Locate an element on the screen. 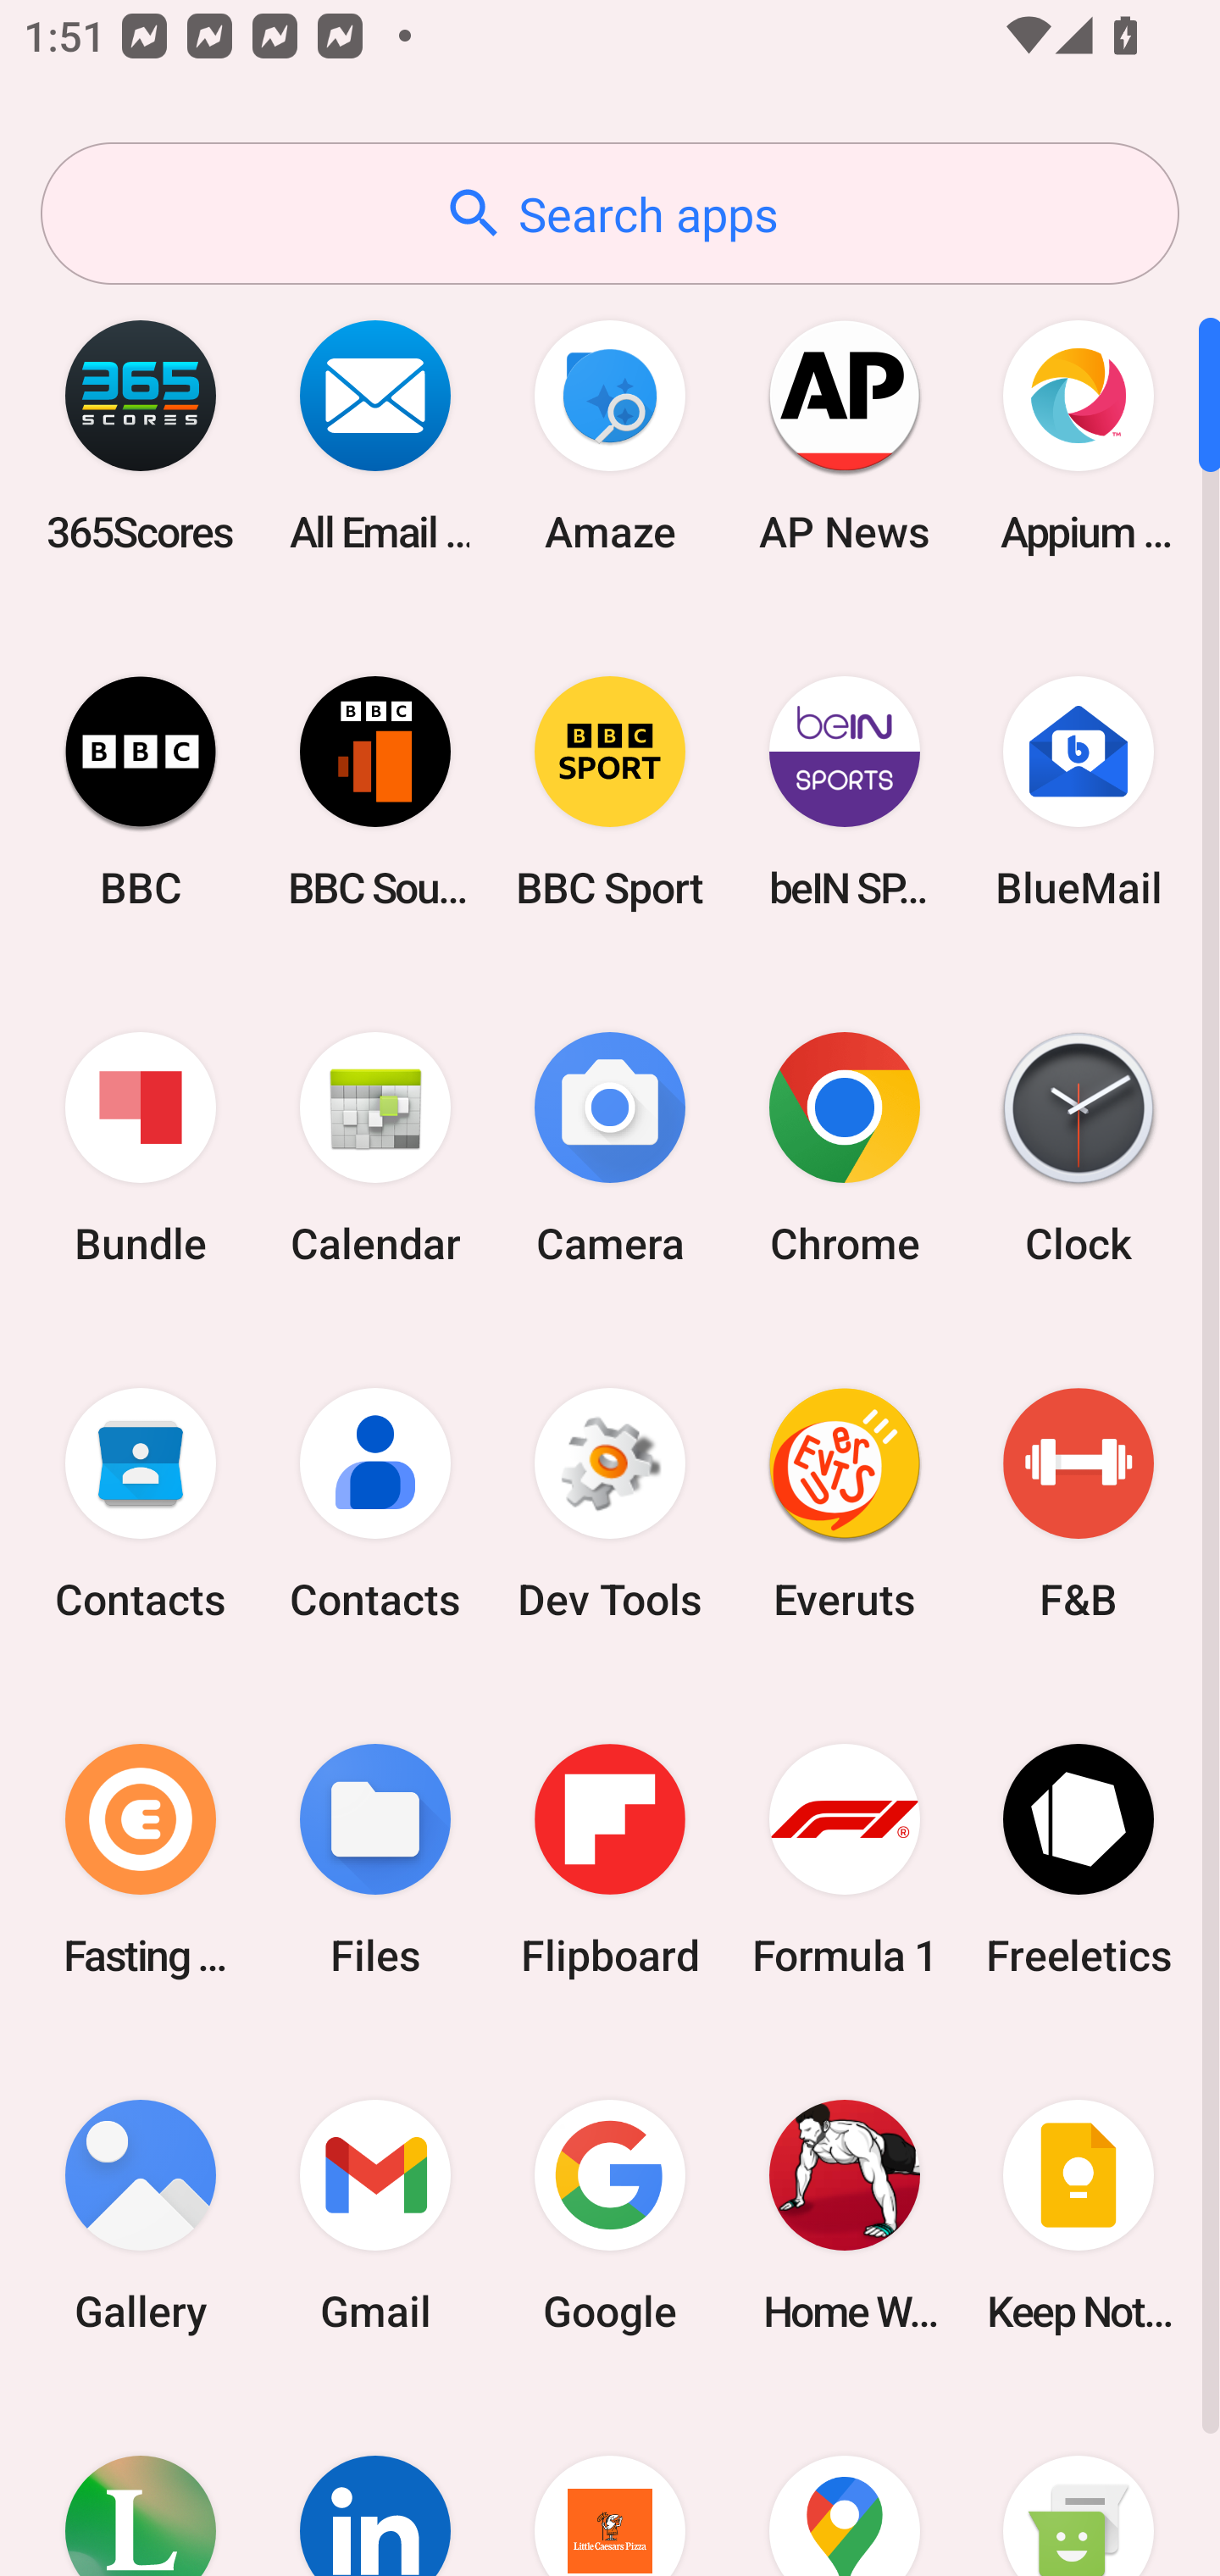 Image resolution: width=1220 pixels, height=2576 pixels.   Search apps is located at coordinates (610, 214).